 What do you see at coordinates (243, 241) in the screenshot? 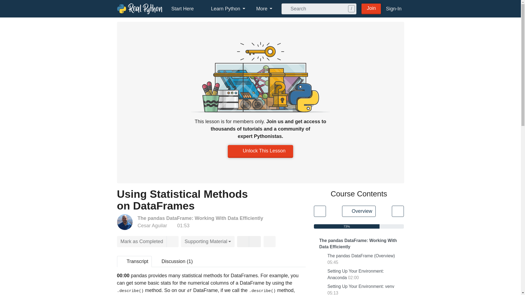
I see `Liked it` at bounding box center [243, 241].